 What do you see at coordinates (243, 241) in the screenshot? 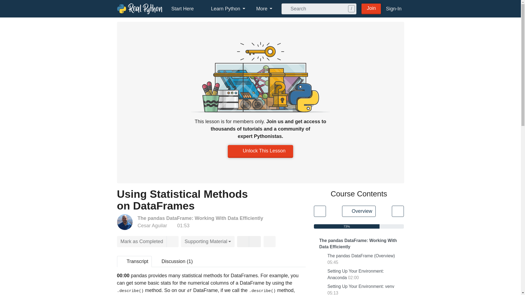
I see `Liked it` at bounding box center [243, 241].